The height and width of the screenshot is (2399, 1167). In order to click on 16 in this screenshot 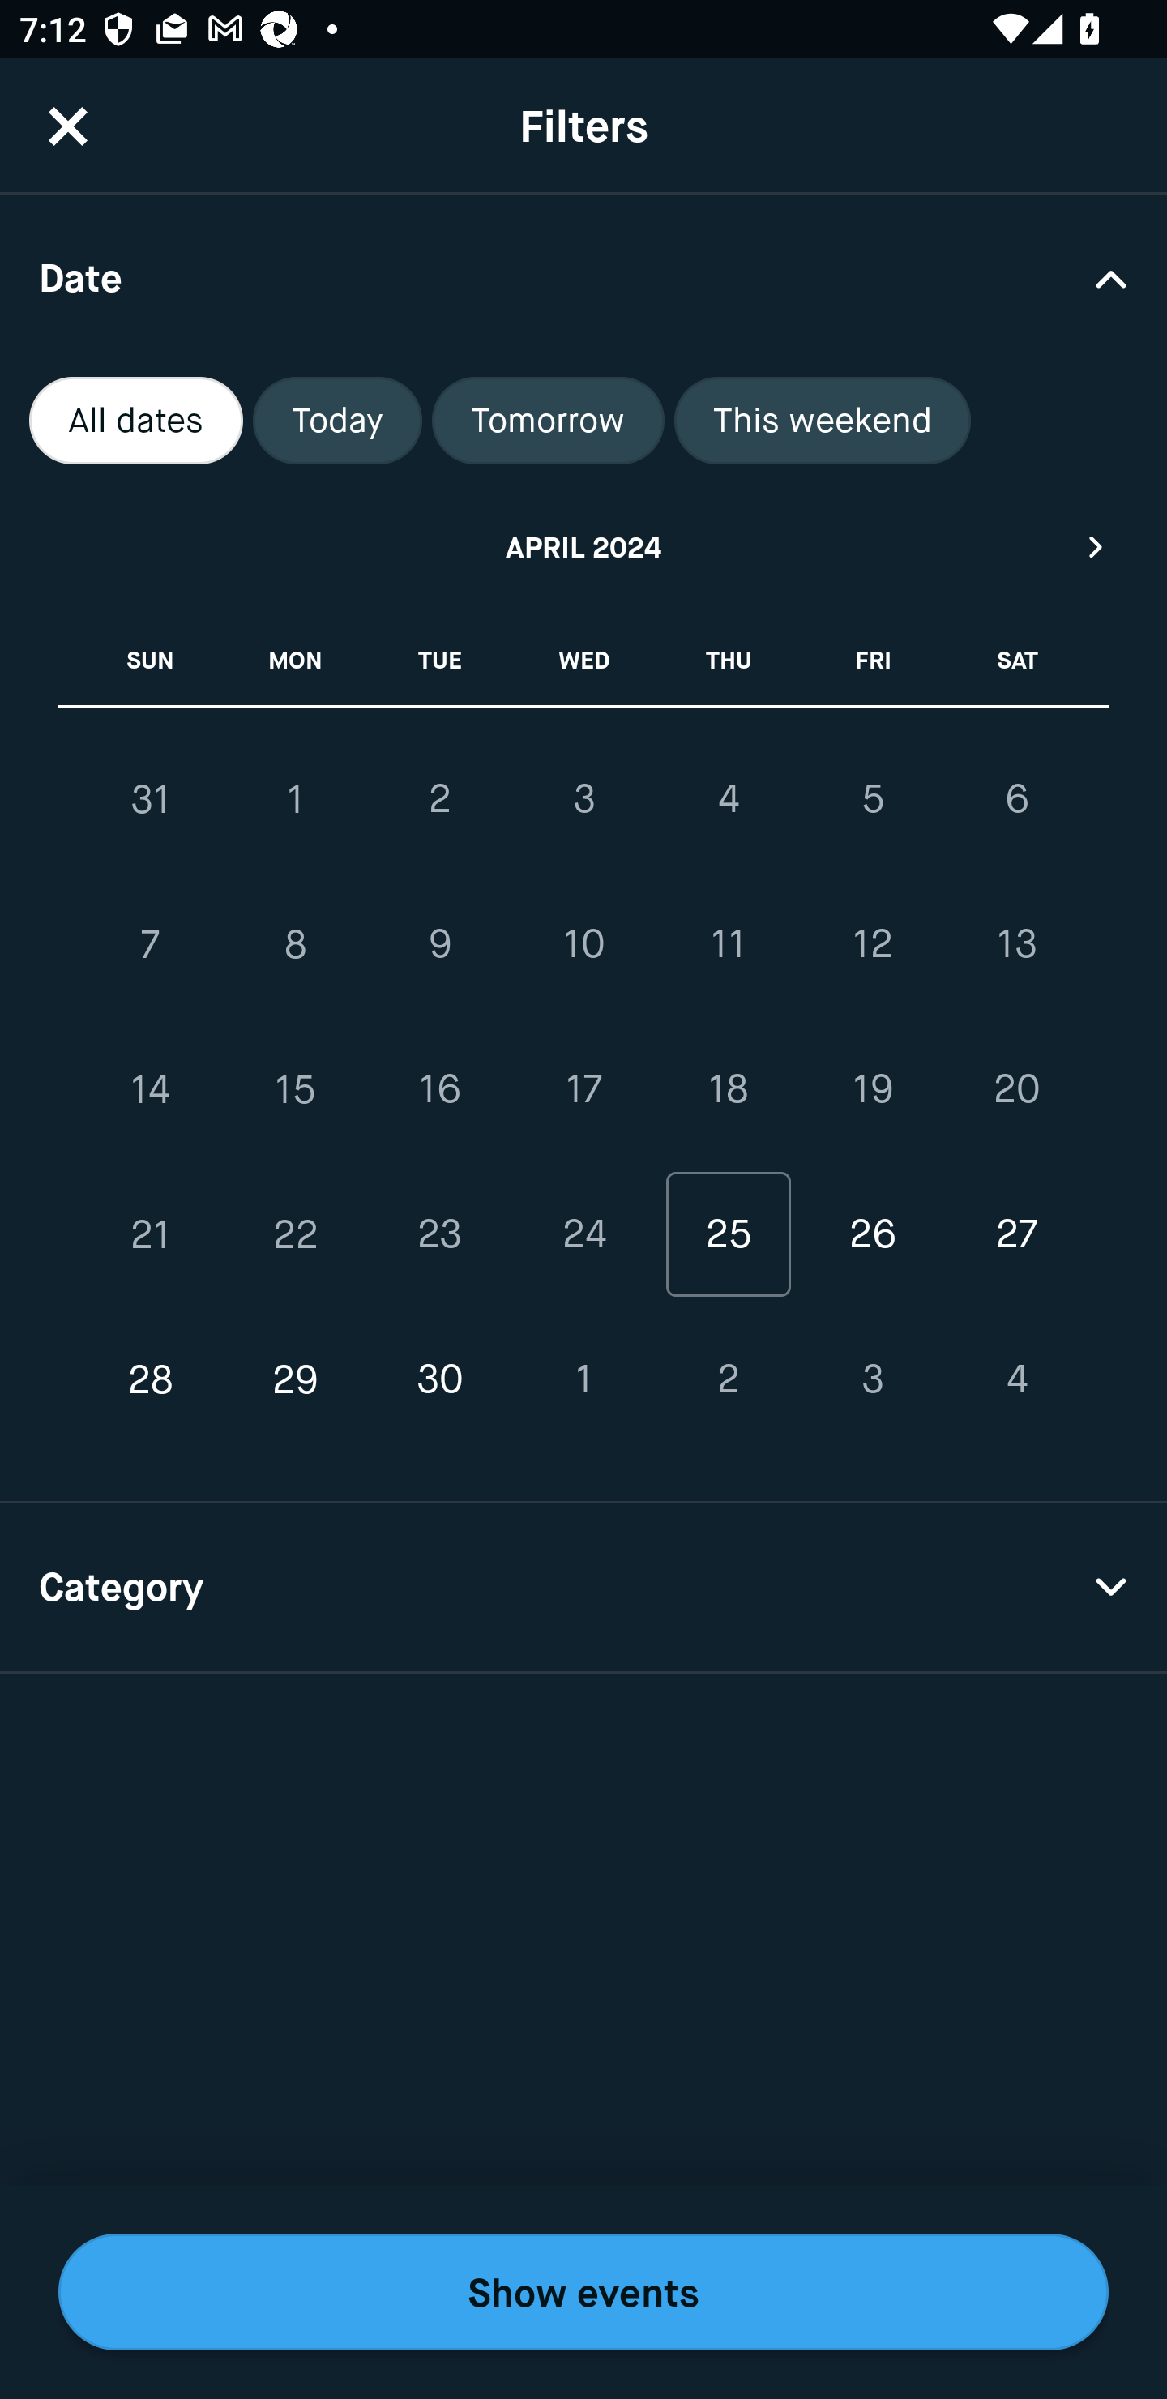, I will do `click(439, 1089)`.